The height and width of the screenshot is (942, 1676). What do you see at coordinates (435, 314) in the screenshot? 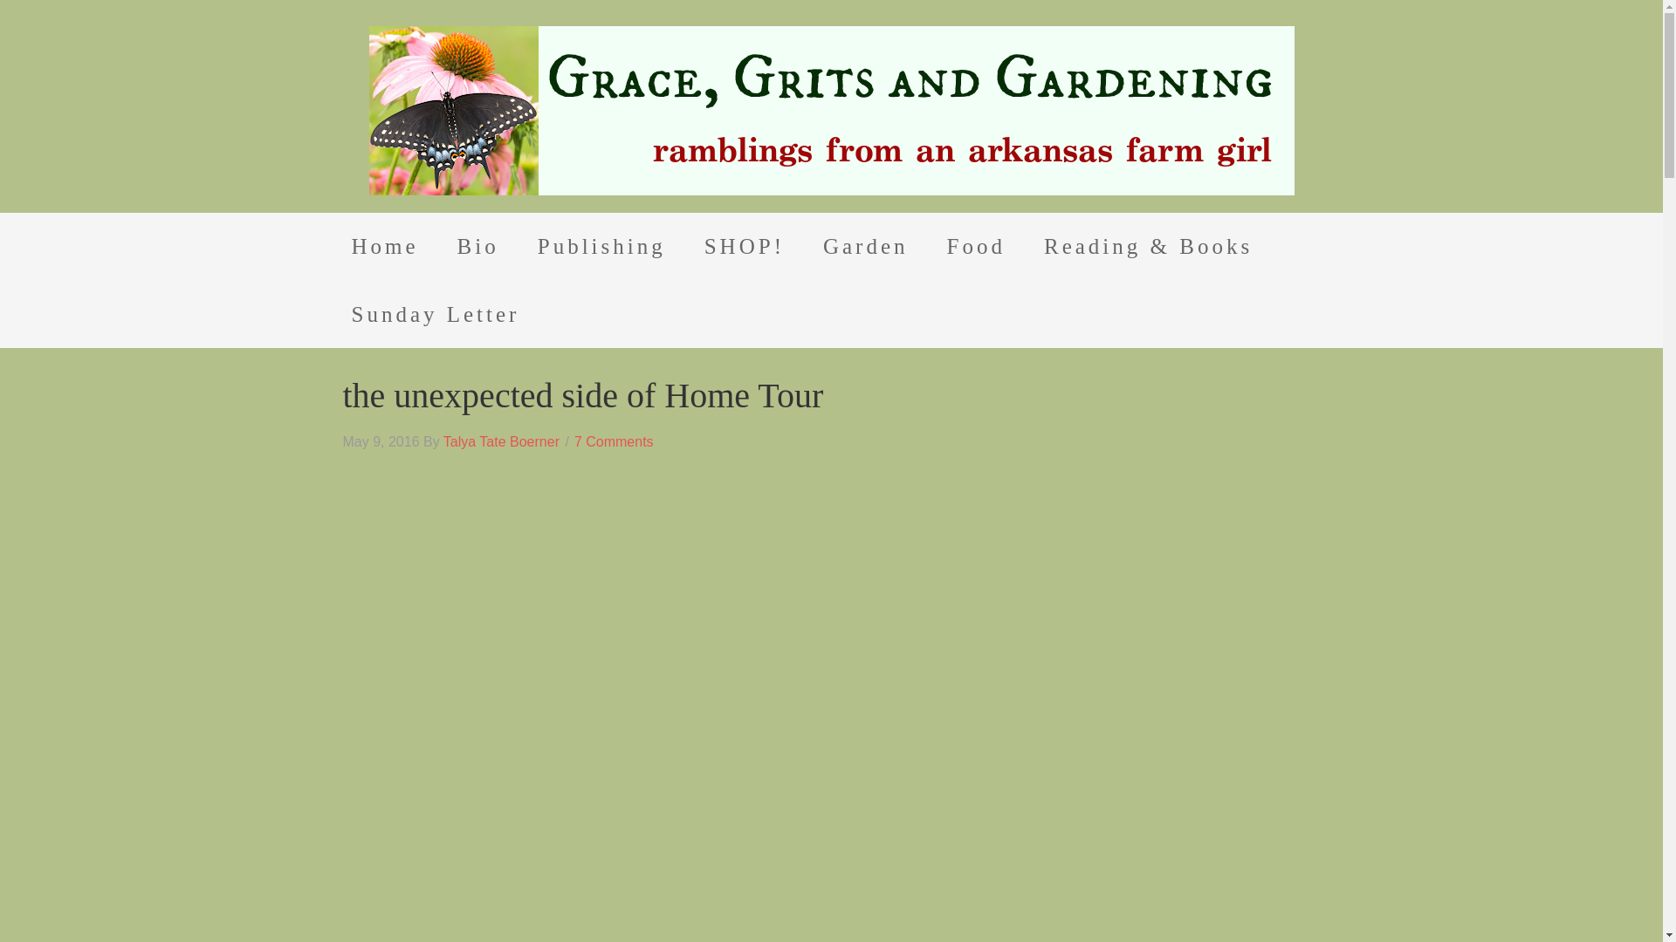
I see `Sunday Letter` at bounding box center [435, 314].